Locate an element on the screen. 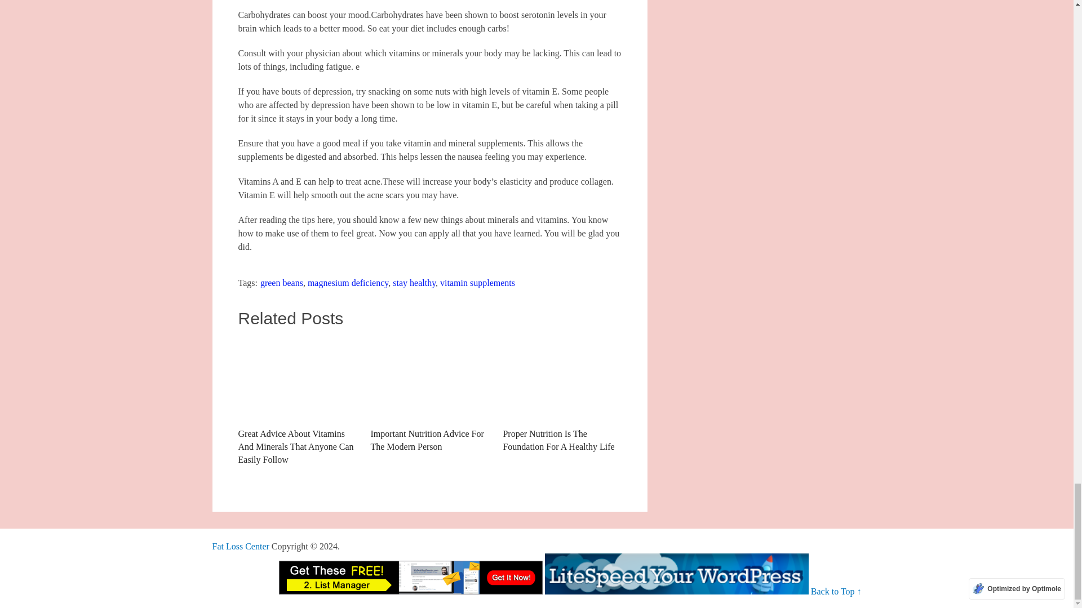 This screenshot has height=608, width=1082. Fat Loss Center is located at coordinates (240, 546).